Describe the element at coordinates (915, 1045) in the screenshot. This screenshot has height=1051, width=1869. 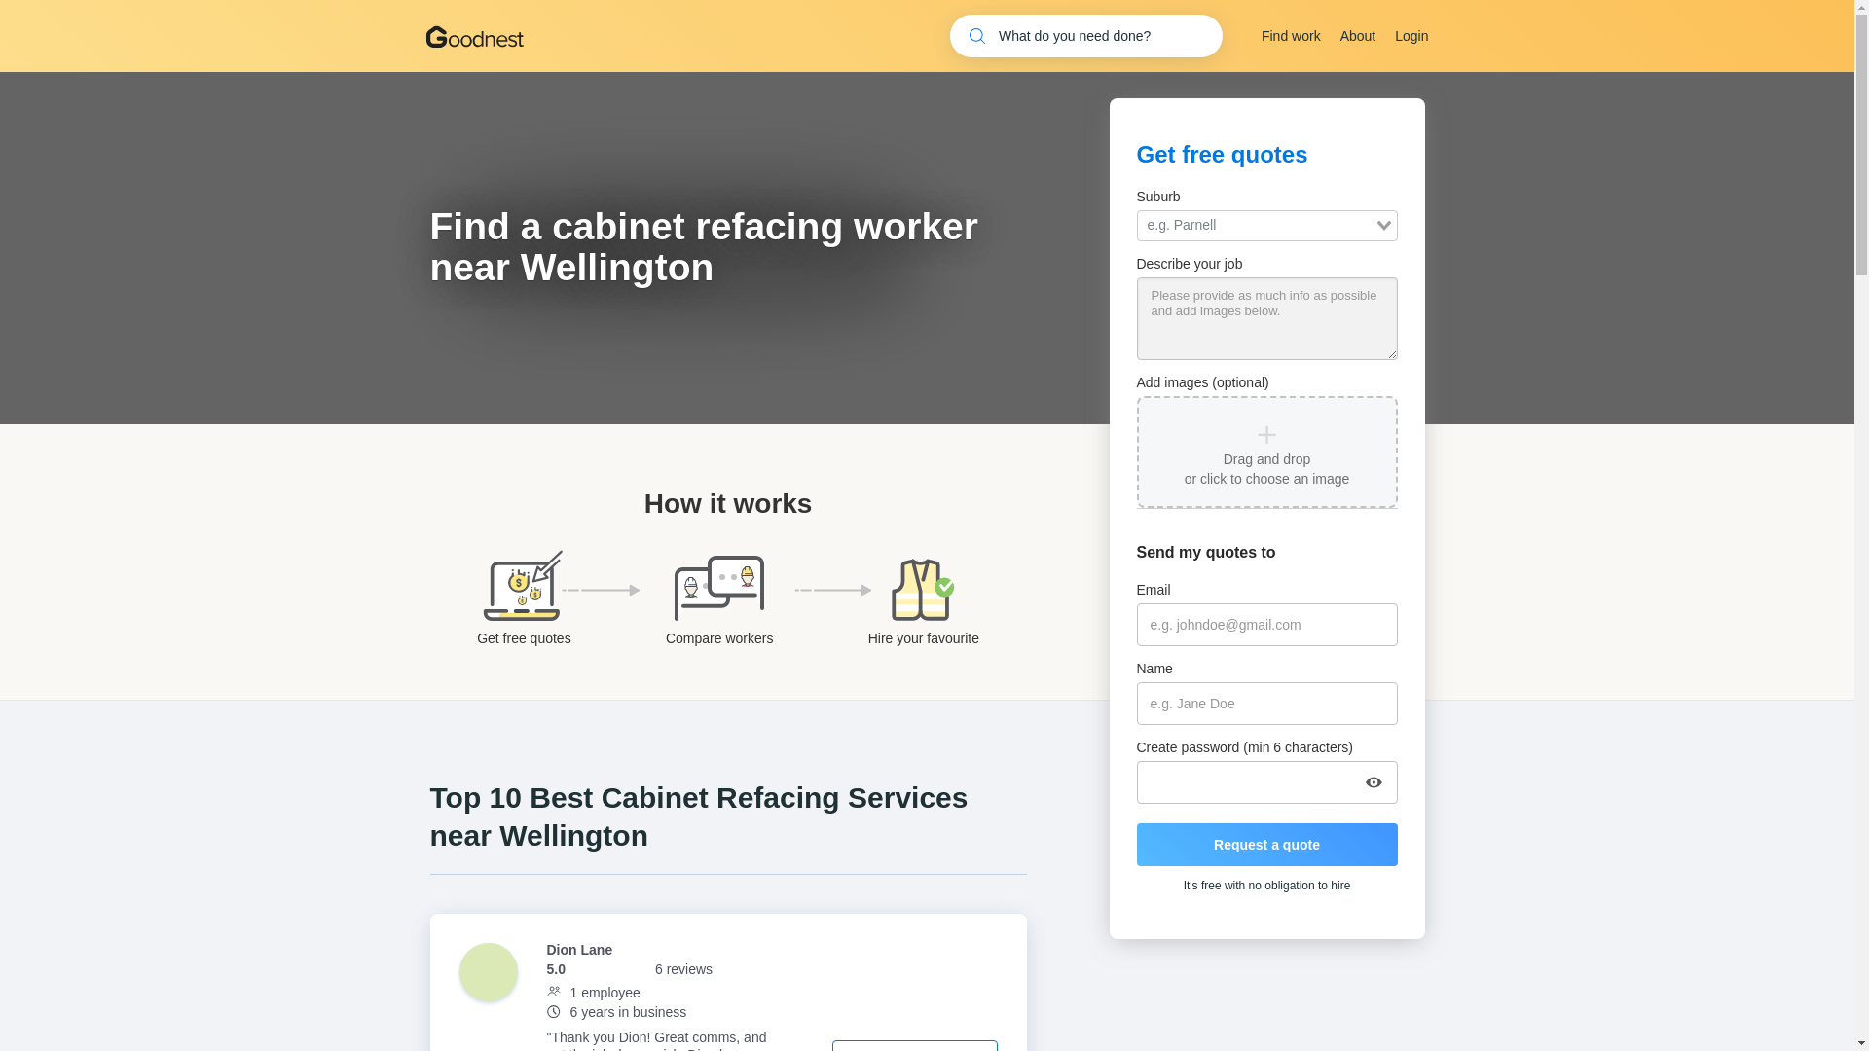
I see `View profile` at that location.